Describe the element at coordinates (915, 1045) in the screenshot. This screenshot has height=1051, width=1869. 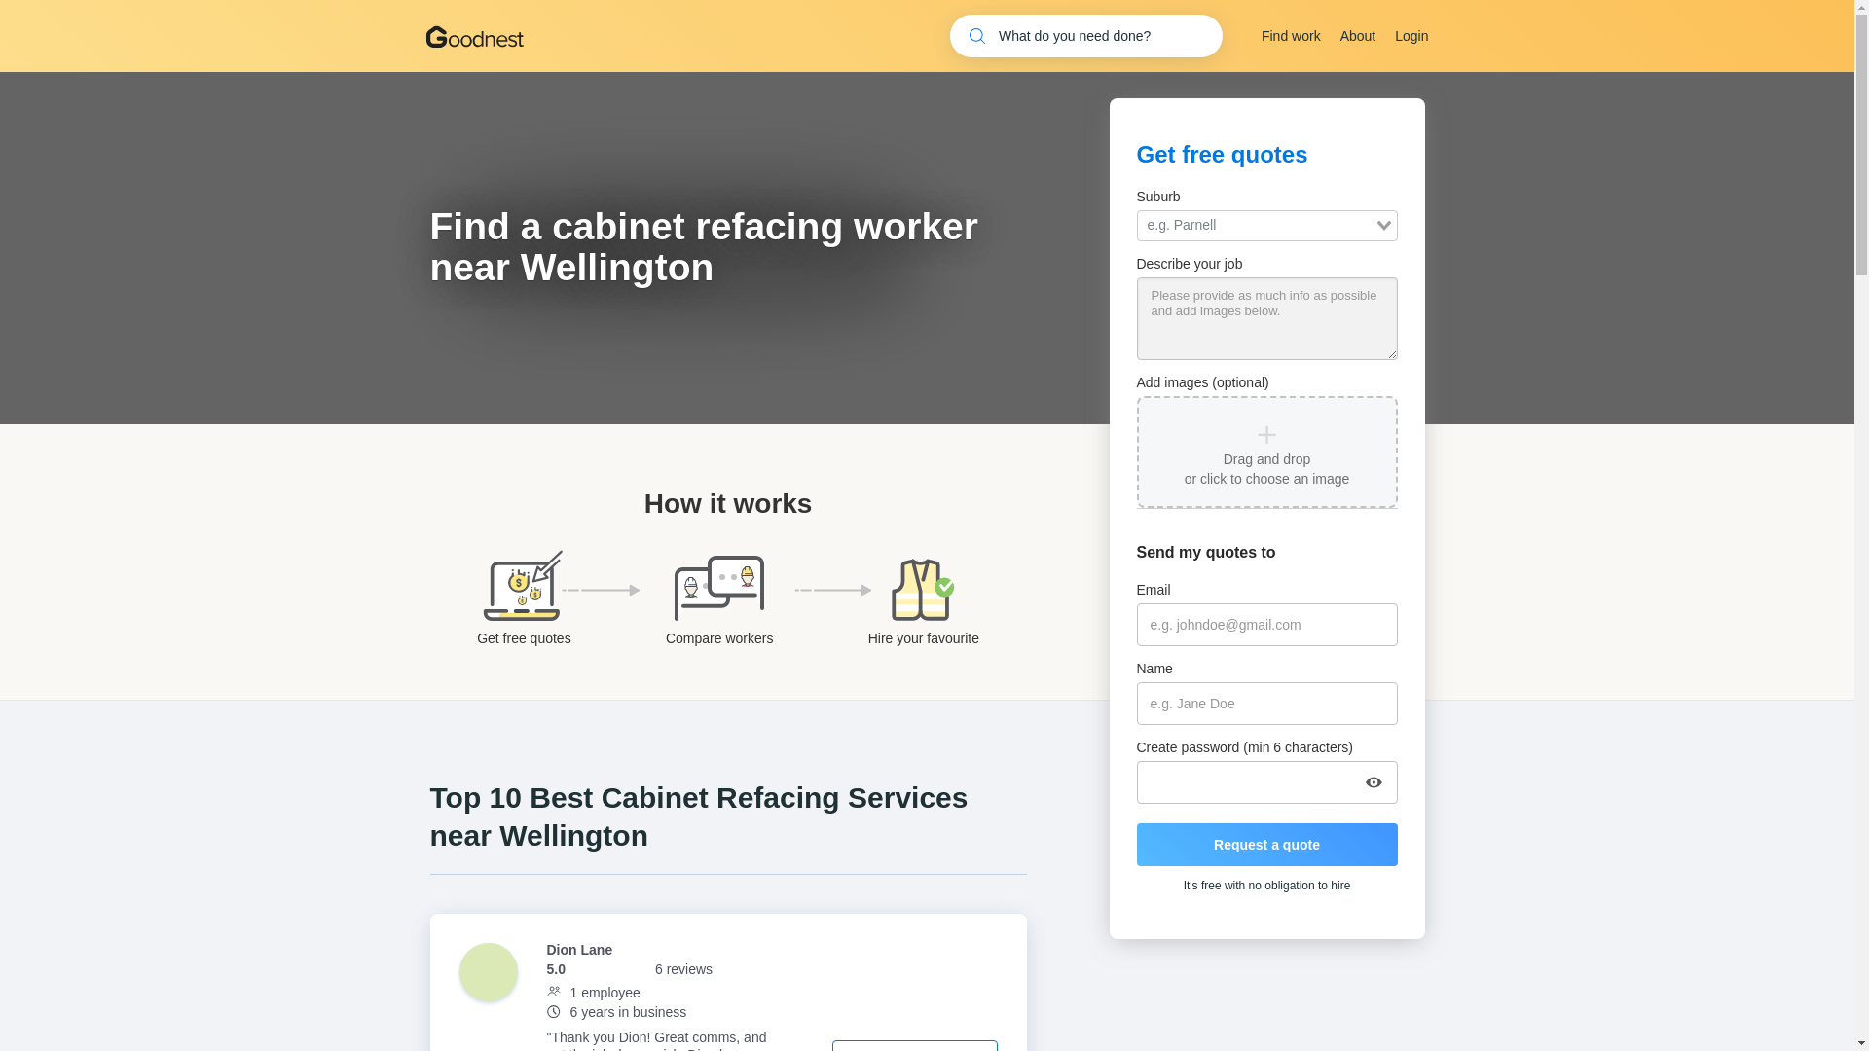
I see `View profile` at that location.